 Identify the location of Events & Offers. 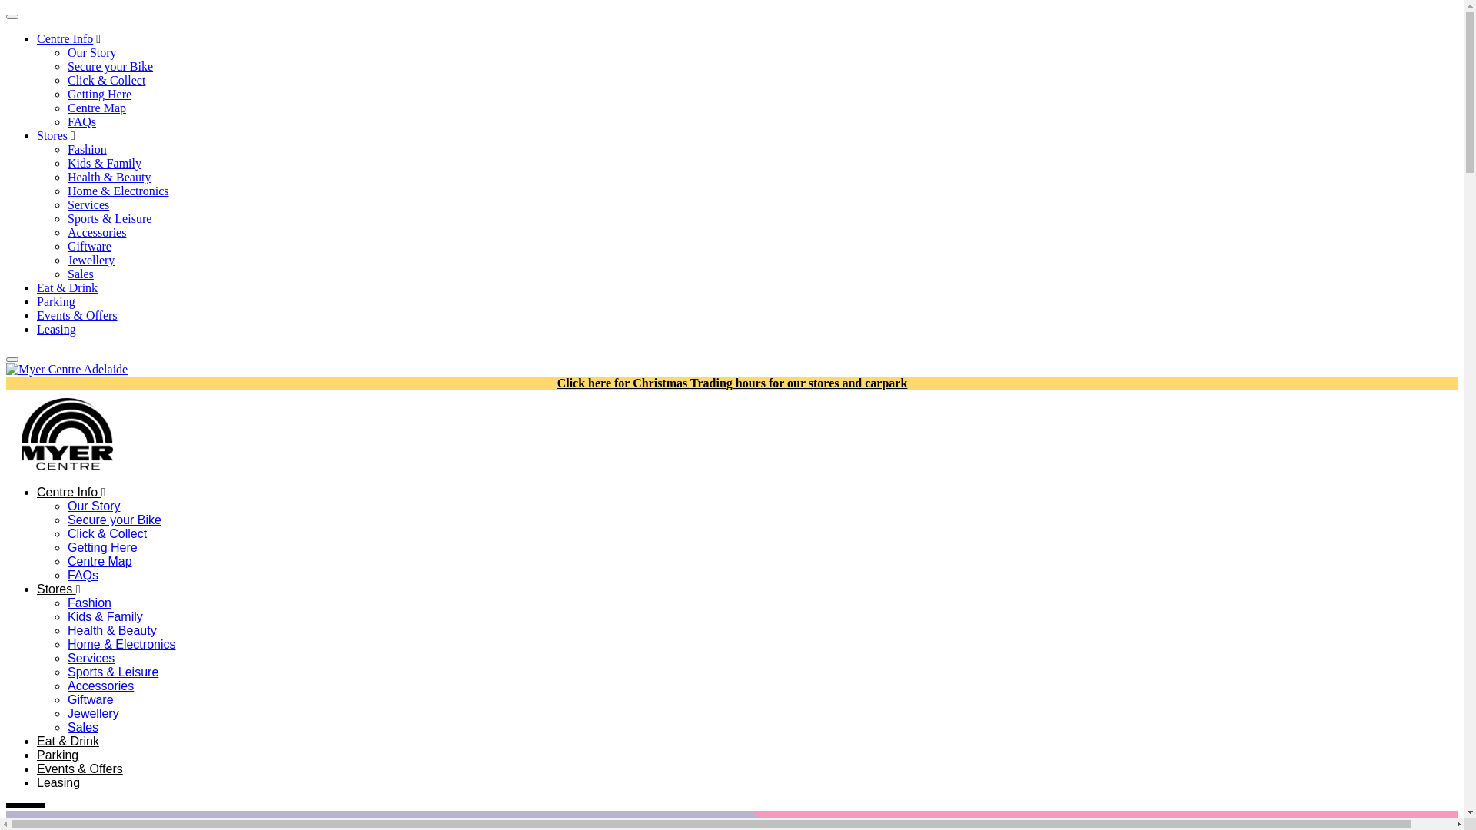
(80, 769).